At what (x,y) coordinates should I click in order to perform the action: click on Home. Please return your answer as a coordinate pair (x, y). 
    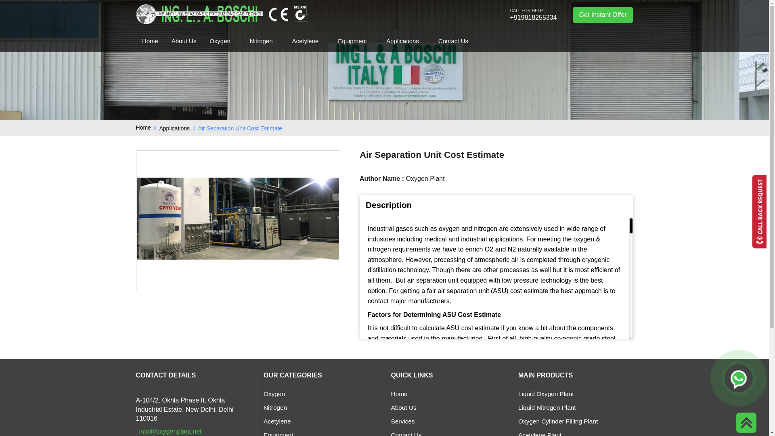
    Looking at the image, I should click on (143, 128).